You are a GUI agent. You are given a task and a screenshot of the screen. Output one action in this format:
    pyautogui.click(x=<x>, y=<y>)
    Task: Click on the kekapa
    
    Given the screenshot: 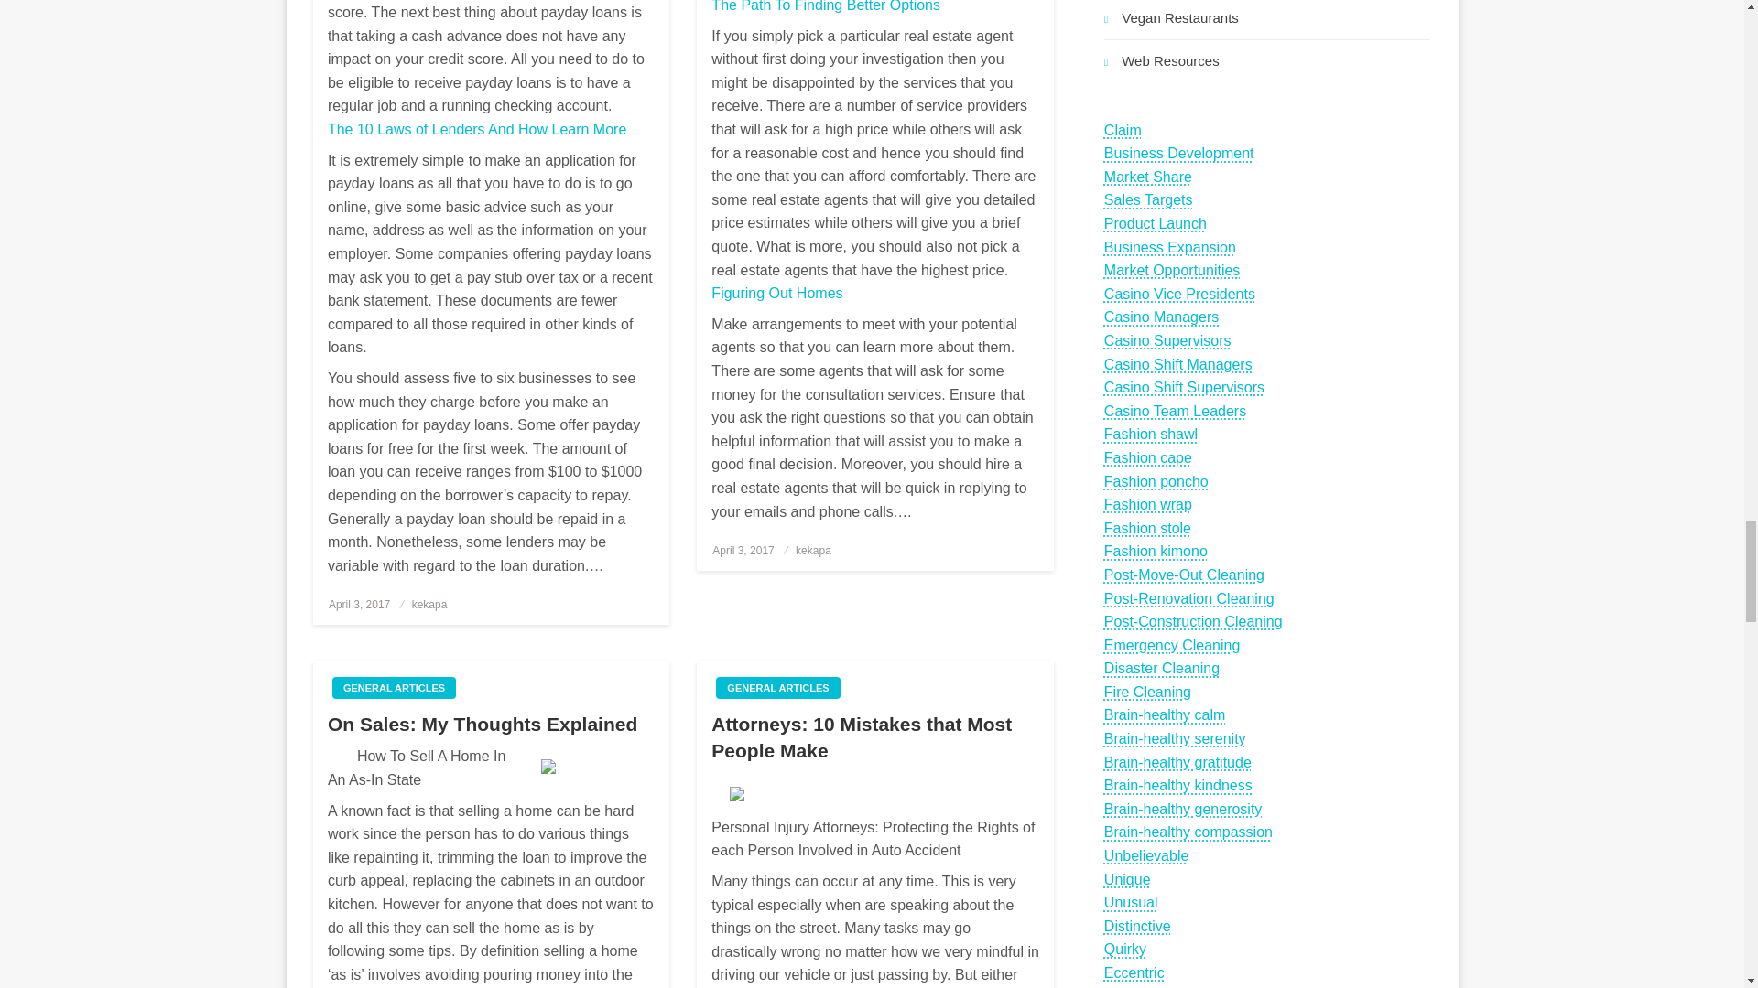 What is the action you would take?
    pyautogui.click(x=429, y=605)
    